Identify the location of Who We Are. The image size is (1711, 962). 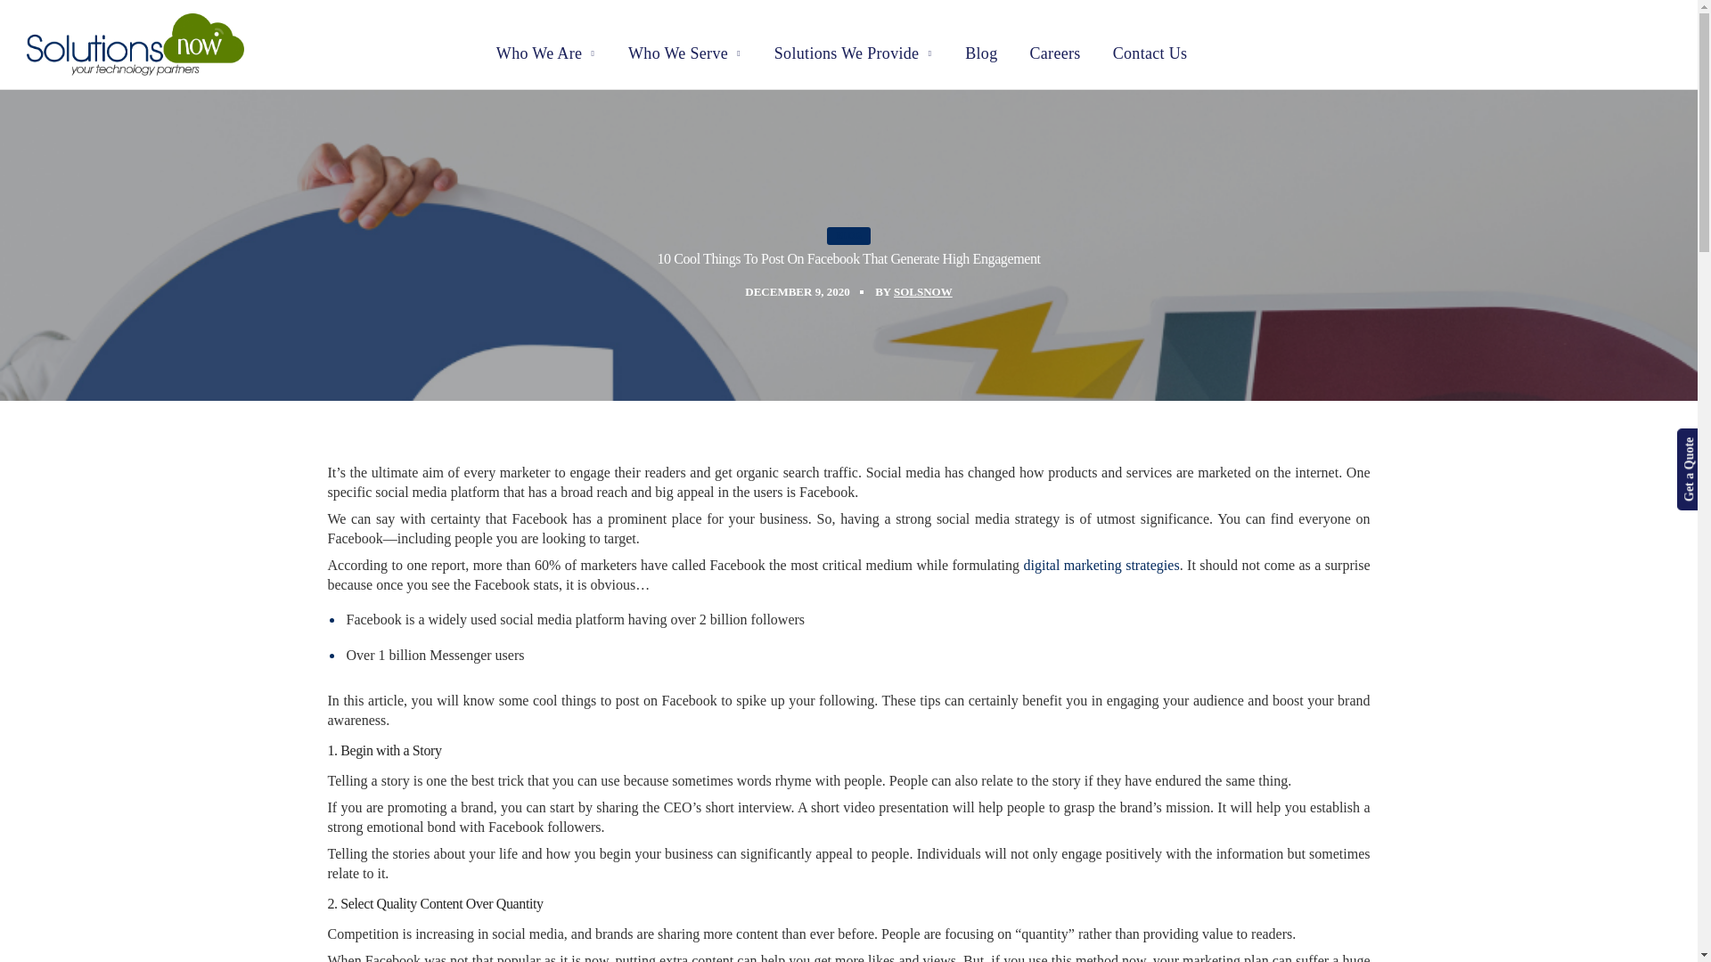
(546, 53).